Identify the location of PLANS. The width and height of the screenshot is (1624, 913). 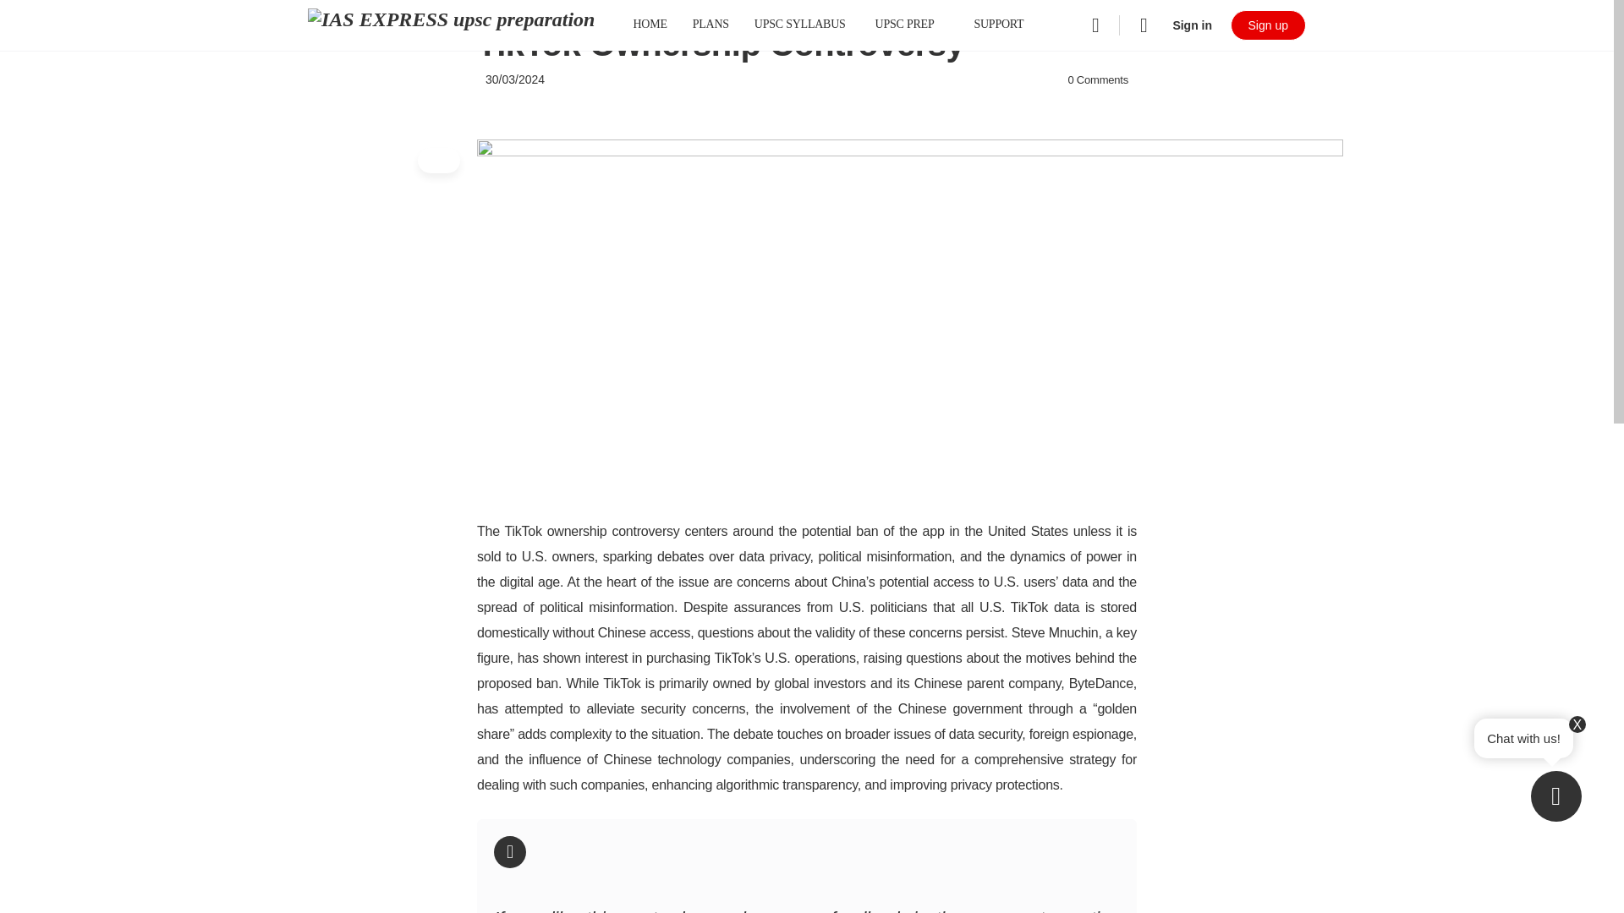
(710, 25).